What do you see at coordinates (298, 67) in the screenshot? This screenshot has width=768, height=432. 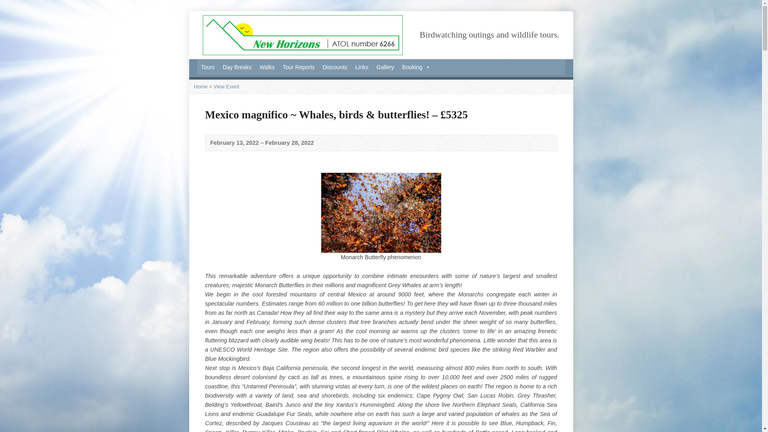 I see `Tour Reports` at bounding box center [298, 67].